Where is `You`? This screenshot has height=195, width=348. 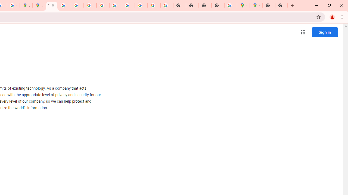
You is located at coordinates (332, 17).